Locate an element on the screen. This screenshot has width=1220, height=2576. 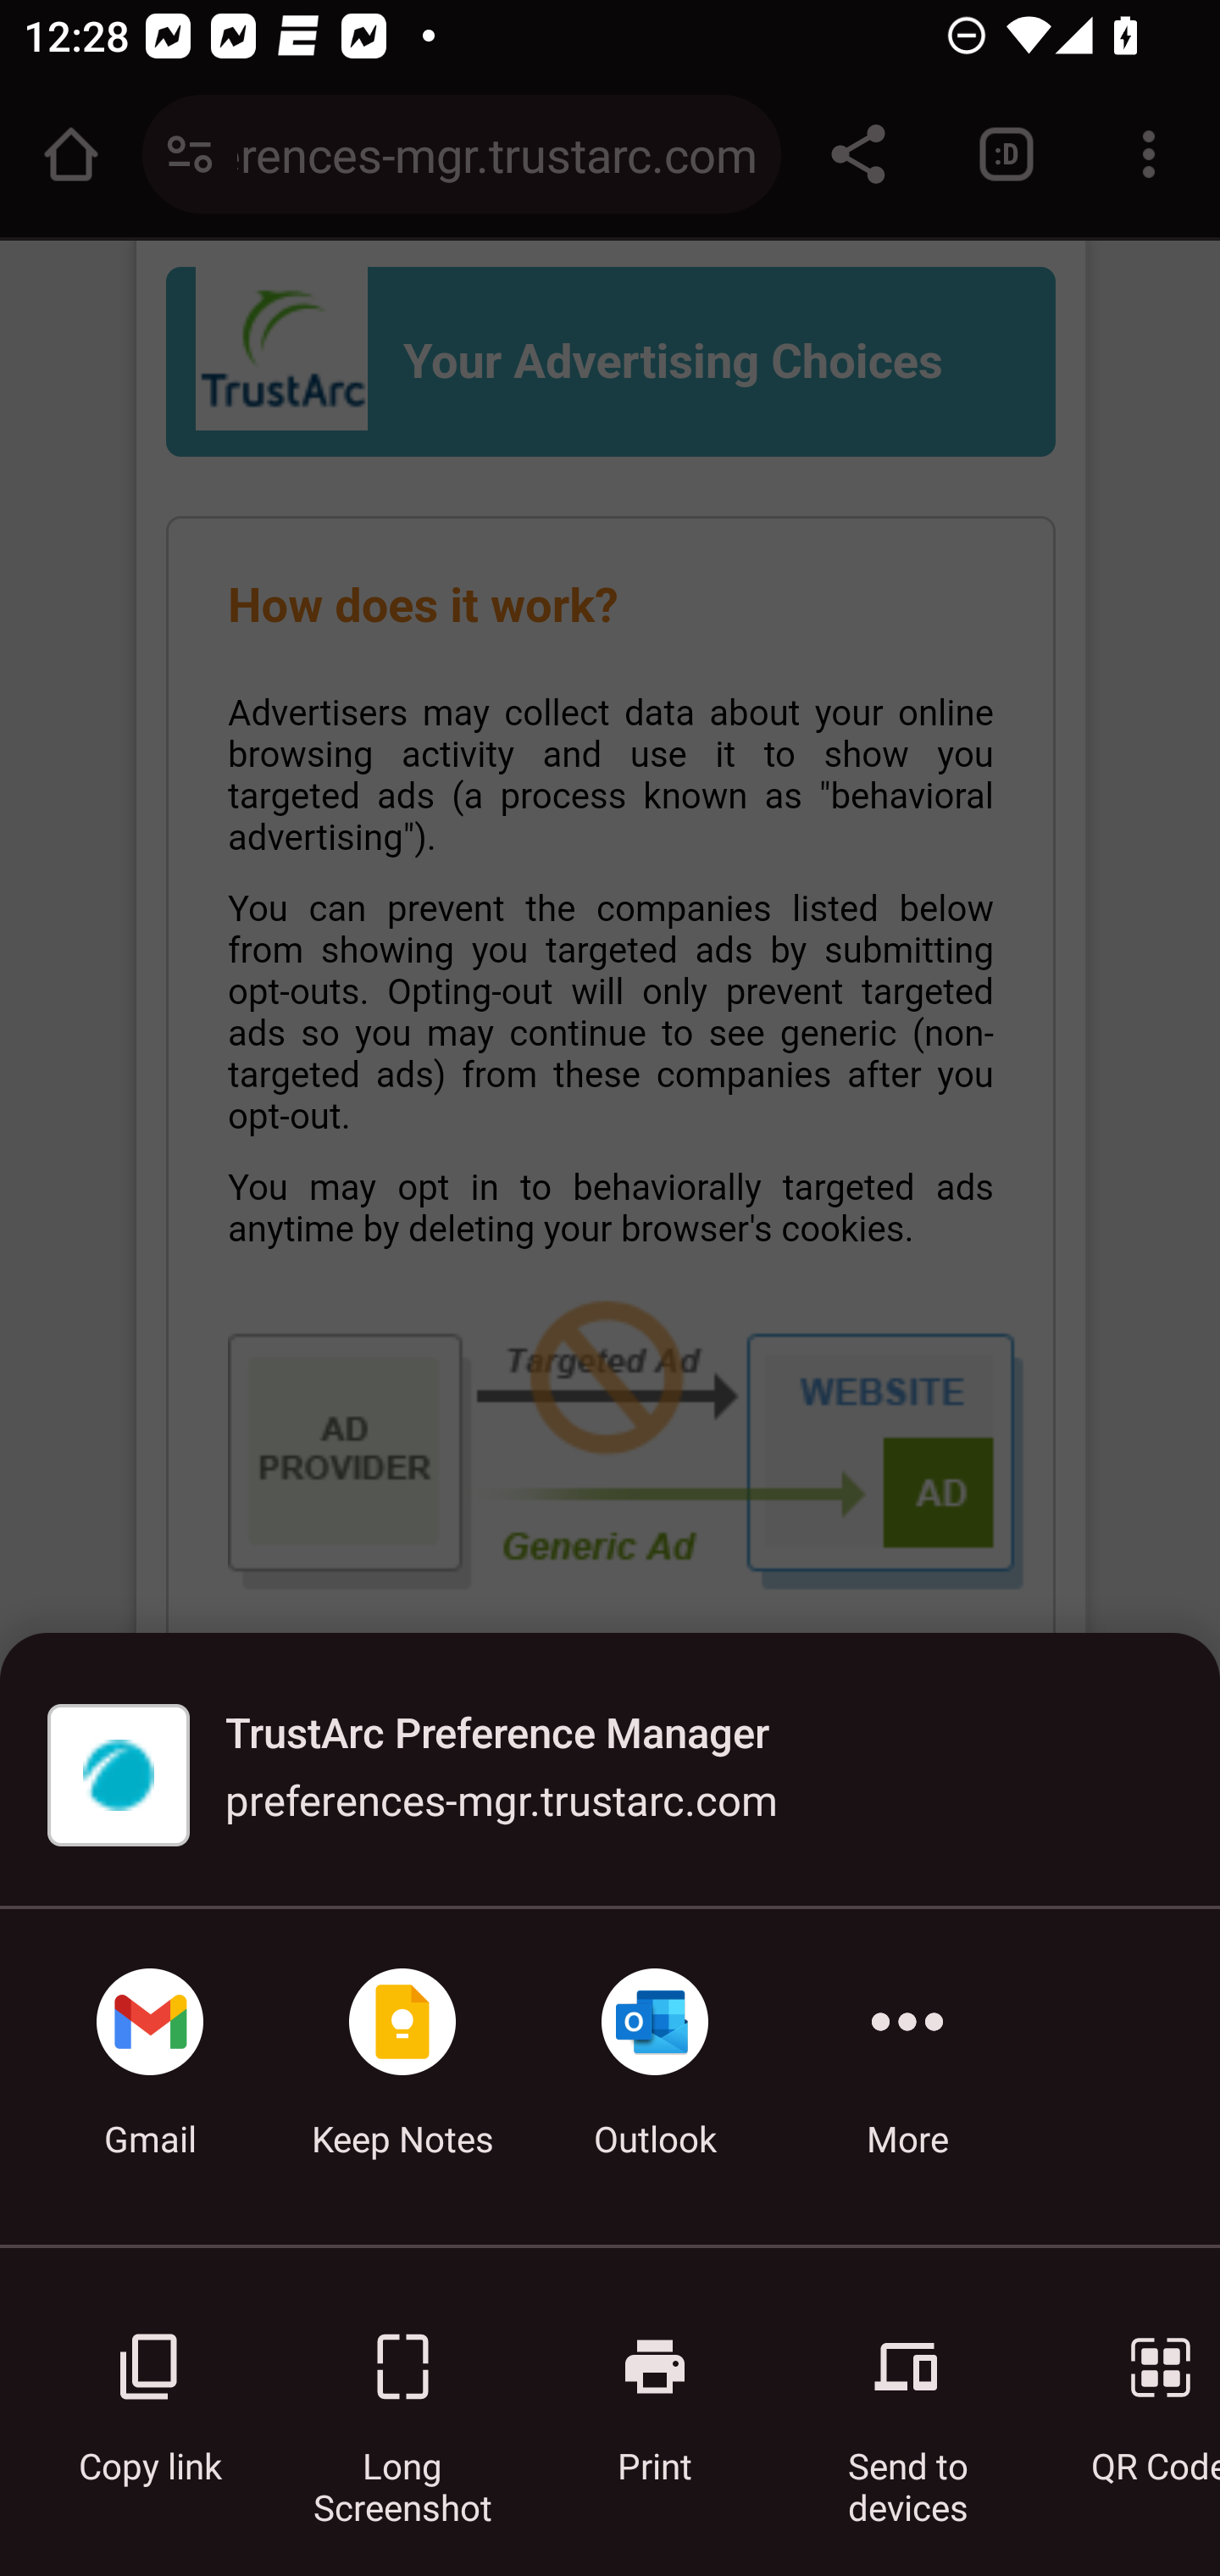
Print is located at coordinates (655, 2390).